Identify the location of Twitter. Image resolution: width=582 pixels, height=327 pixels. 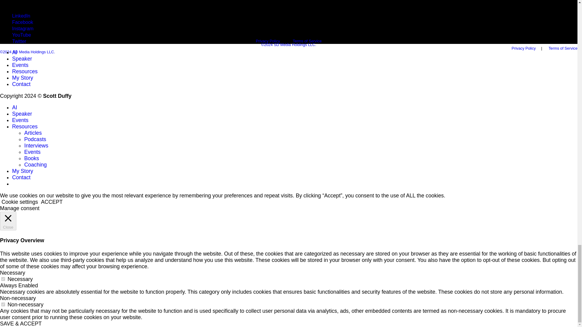
(19, 41).